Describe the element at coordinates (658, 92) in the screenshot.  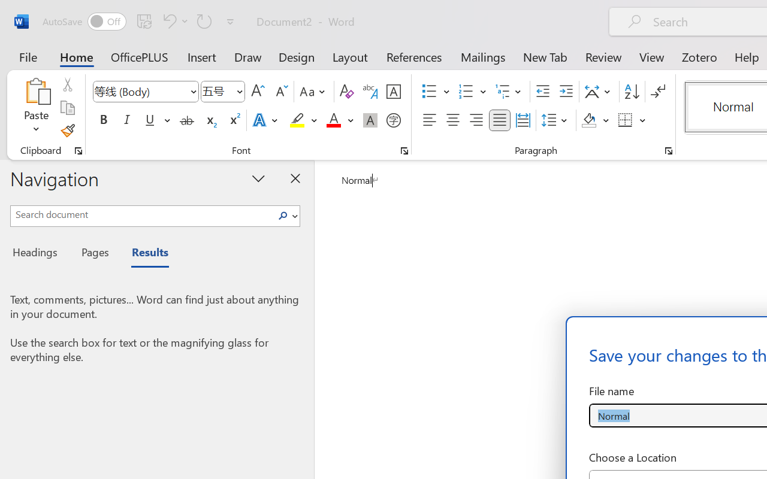
I see `Show/Hide Editing Marks` at that location.